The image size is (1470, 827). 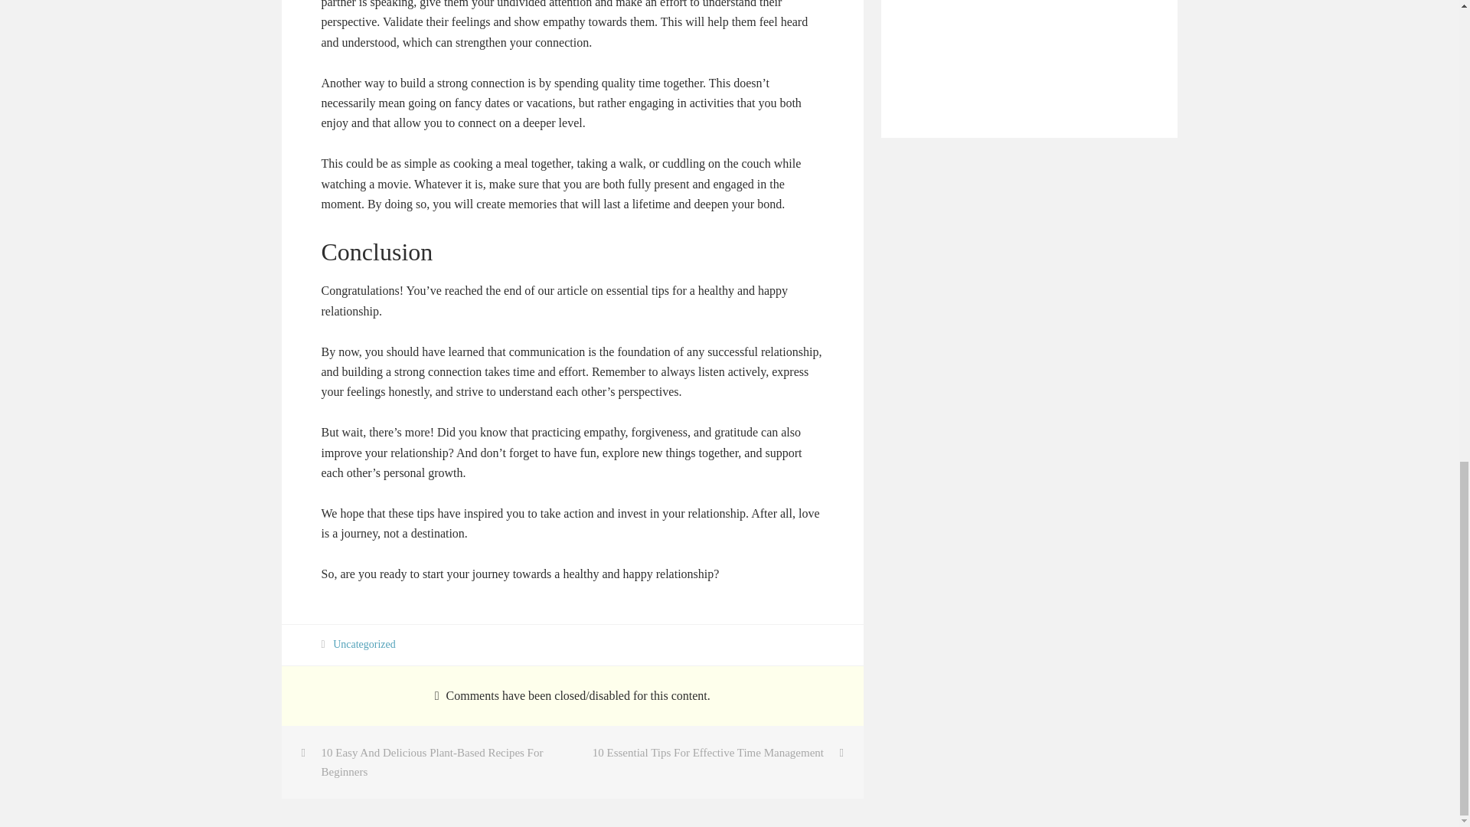 What do you see at coordinates (364, 643) in the screenshot?
I see `Uncategorized` at bounding box center [364, 643].